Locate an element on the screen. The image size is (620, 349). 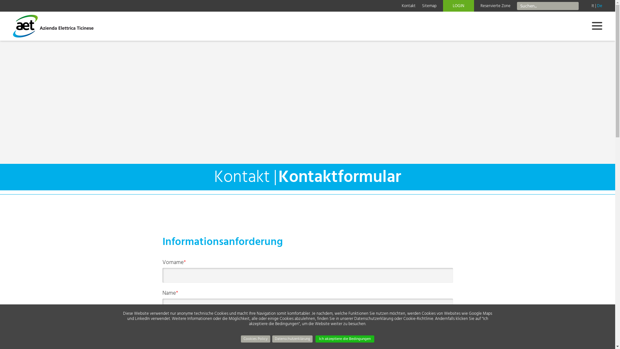
Wo sind wir is located at coordinates (609, 328).